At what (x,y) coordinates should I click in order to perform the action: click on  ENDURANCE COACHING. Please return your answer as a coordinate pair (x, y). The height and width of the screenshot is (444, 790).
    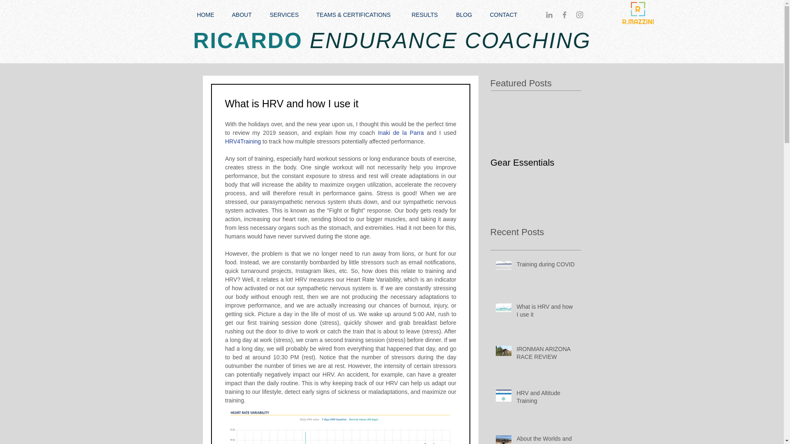
    Looking at the image, I should click on (447, 40).